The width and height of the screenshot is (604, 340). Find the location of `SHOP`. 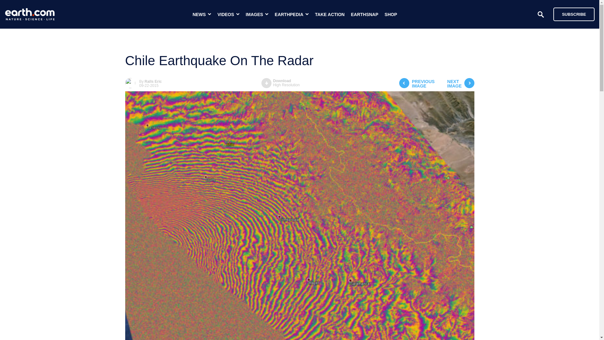

SHOP is located at coordinates (574, 14).